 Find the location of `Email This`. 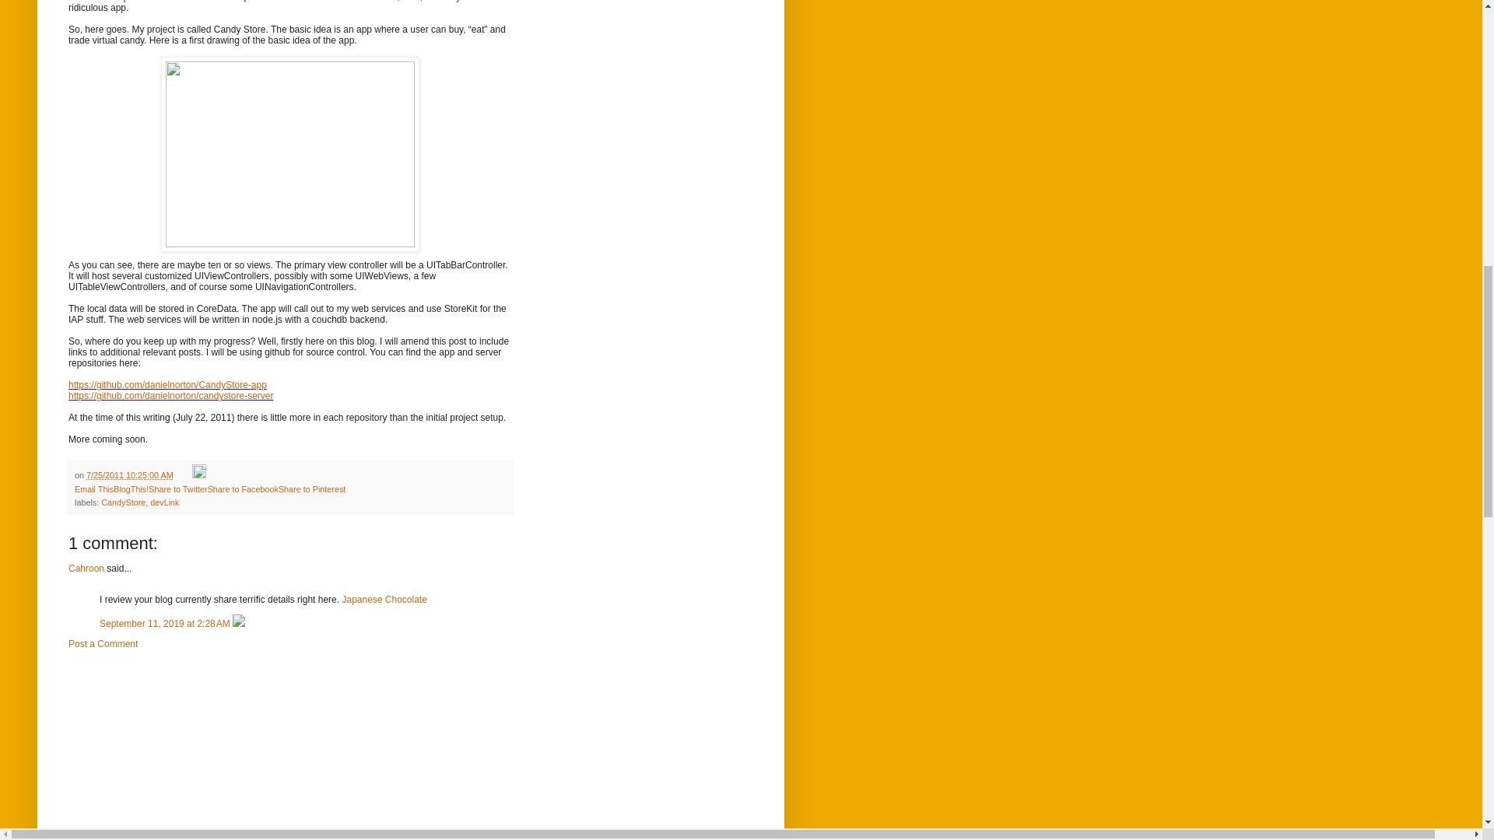

Email This is located at coordinates (93, 489).